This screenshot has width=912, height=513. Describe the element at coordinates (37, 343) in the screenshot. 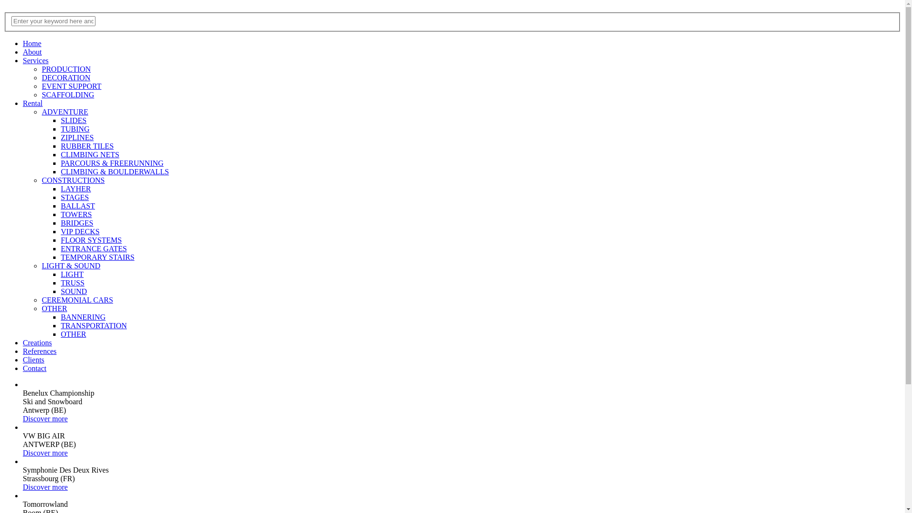

I see `Creations` at that location.